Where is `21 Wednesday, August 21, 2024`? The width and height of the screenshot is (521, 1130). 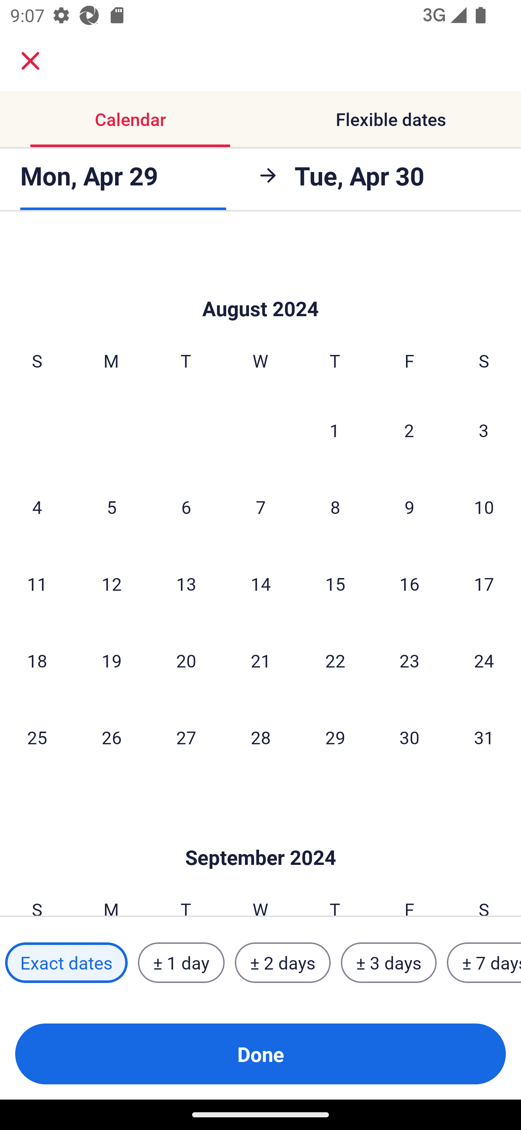
21 Wednesday, August 21, 2024 is located at coordinates (260, 661).